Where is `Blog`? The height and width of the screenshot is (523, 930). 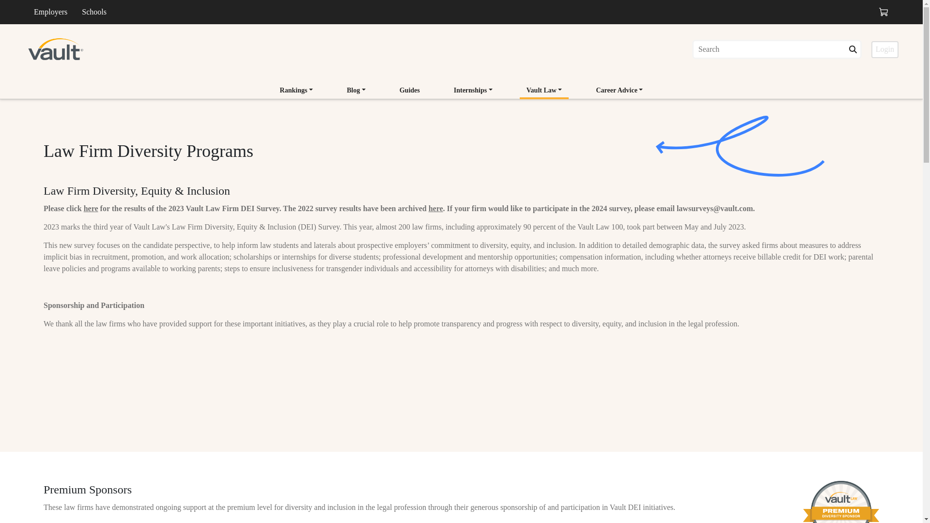
Blog is located at coordinates (356, 90).